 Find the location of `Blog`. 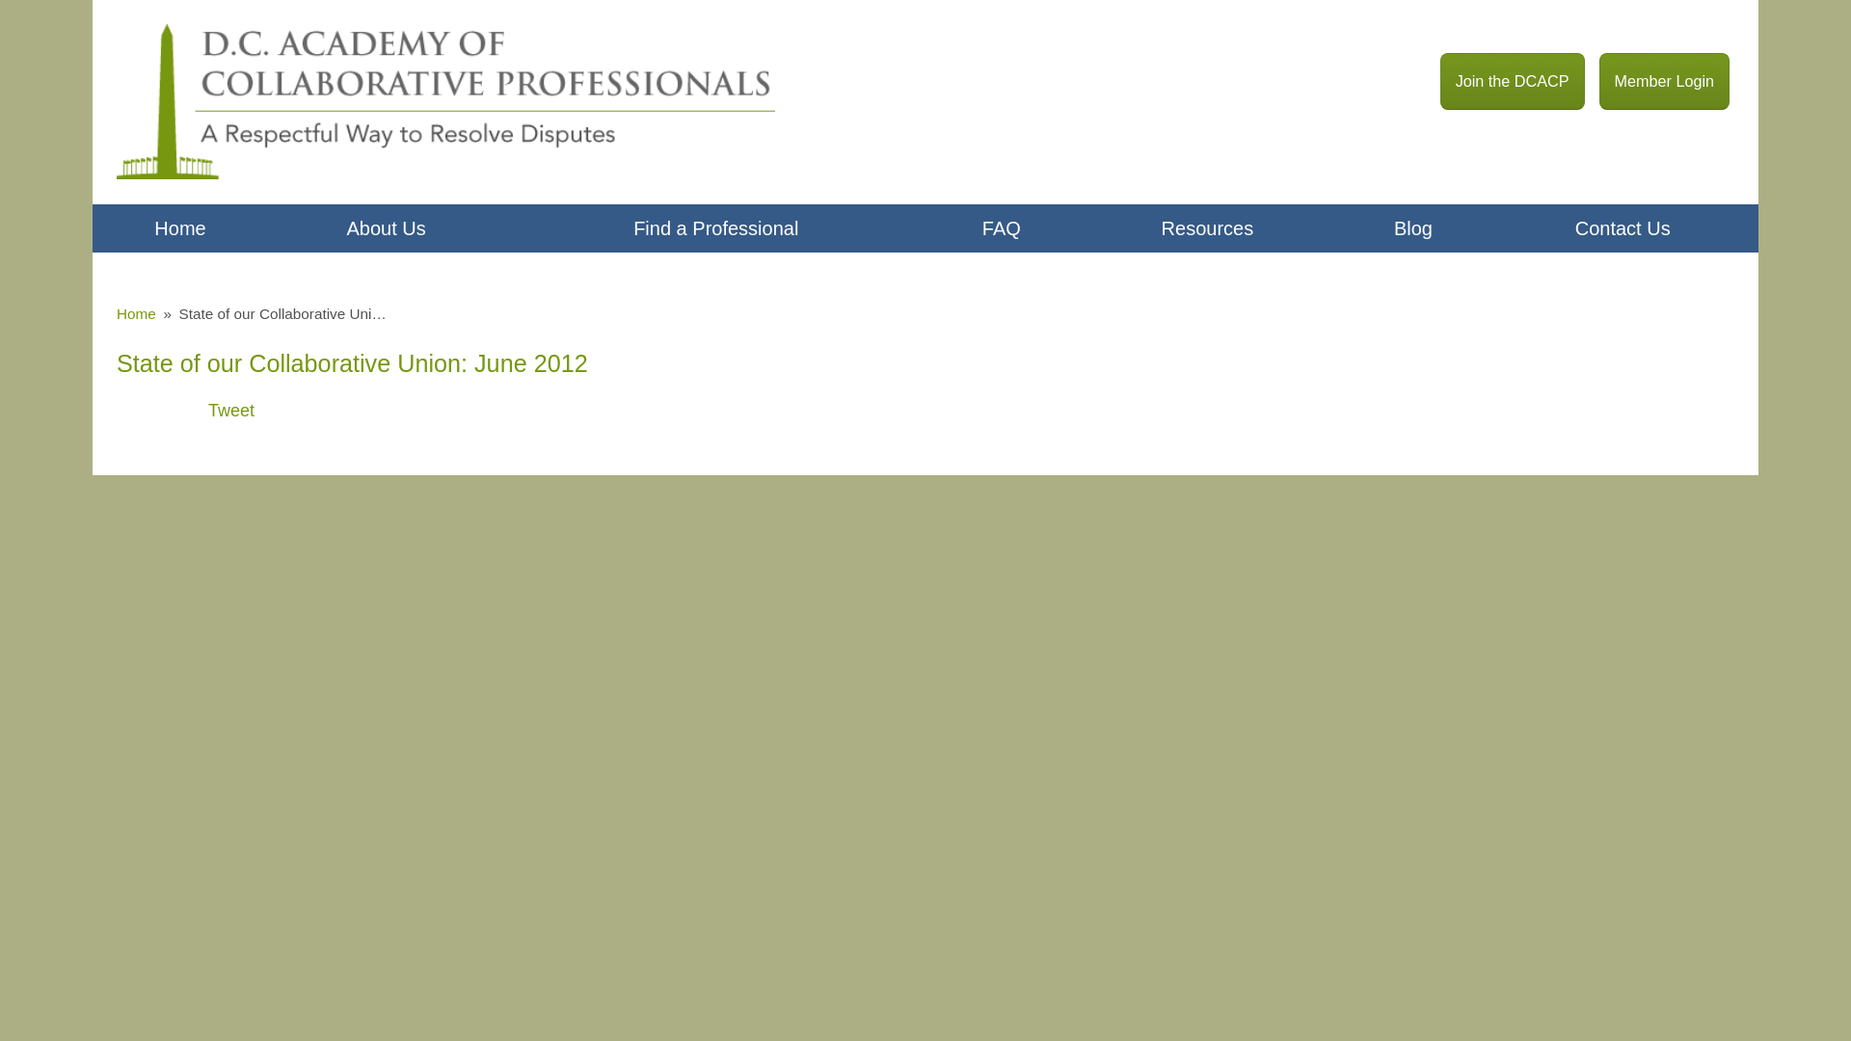

Blog is located at coordinates (1413, 227).